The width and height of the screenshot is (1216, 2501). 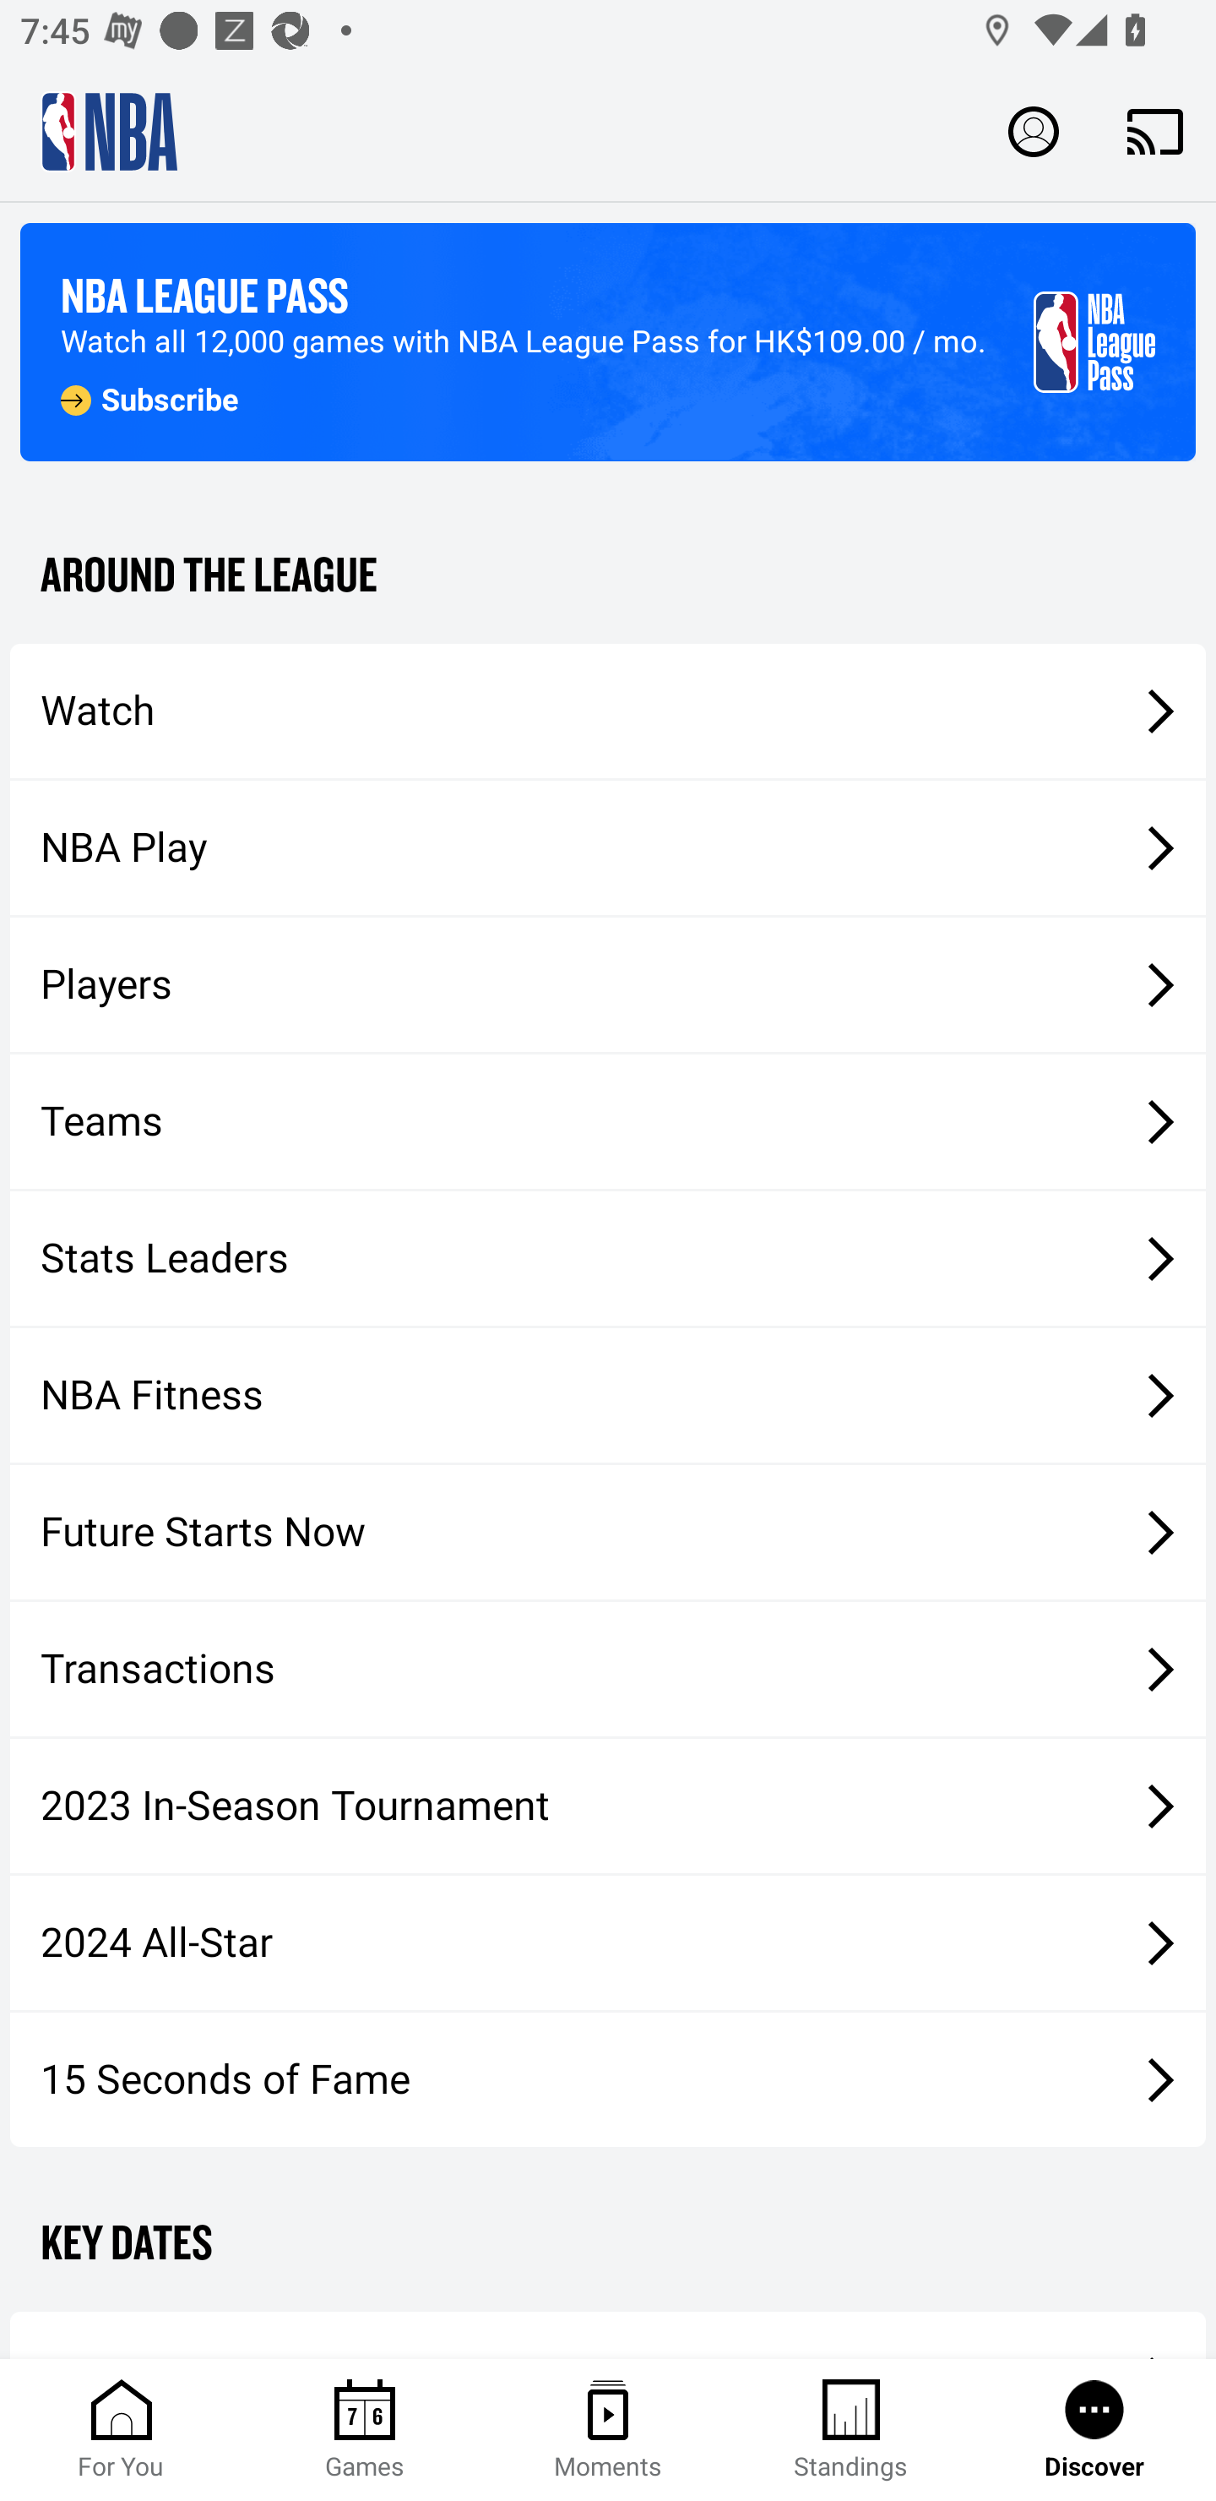 What do you see at coordinates (122, 2430) in the screenshot?
I see `For You` at bounding box center [122, 2430].